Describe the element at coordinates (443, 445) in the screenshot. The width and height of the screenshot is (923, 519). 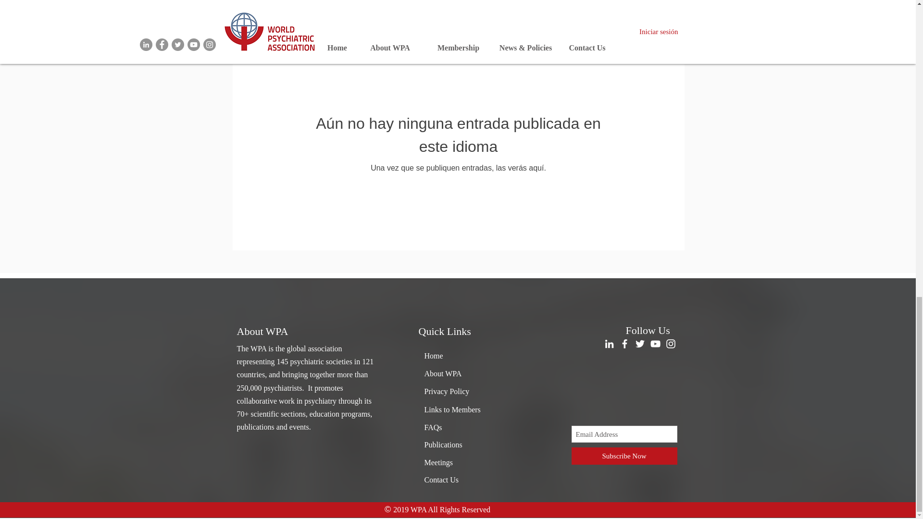
I see `Publications` at that location.